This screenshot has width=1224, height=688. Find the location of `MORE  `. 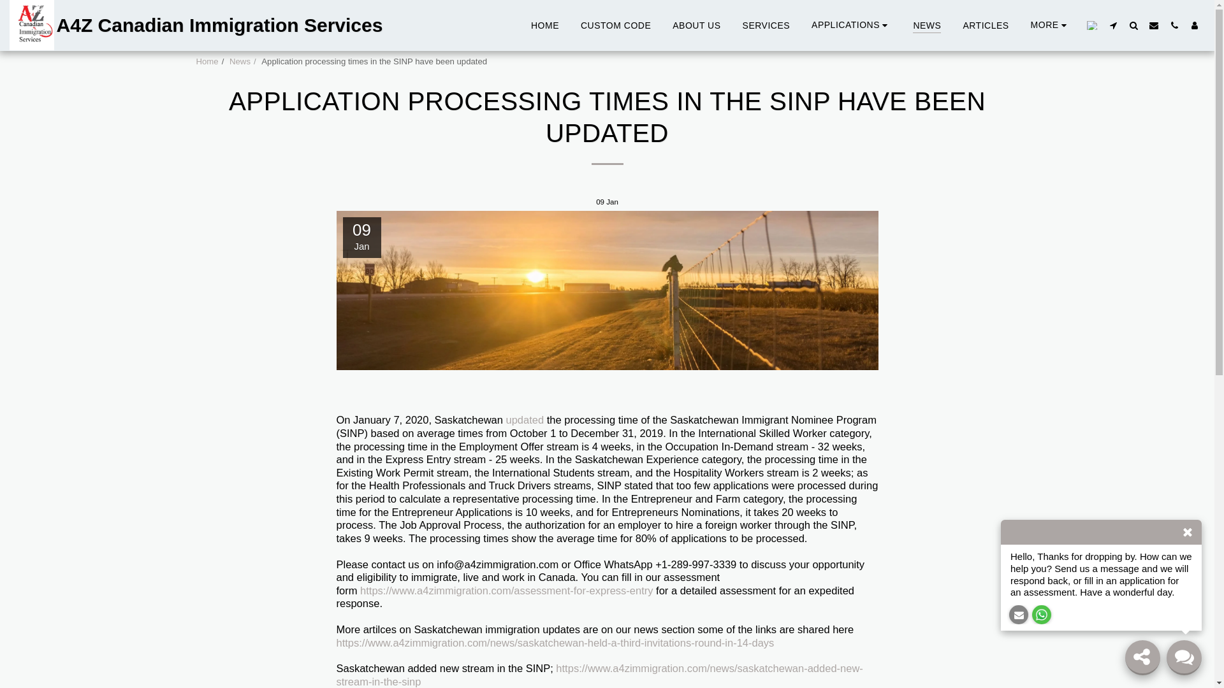

MORE   is located at coordinates (1051, 25).